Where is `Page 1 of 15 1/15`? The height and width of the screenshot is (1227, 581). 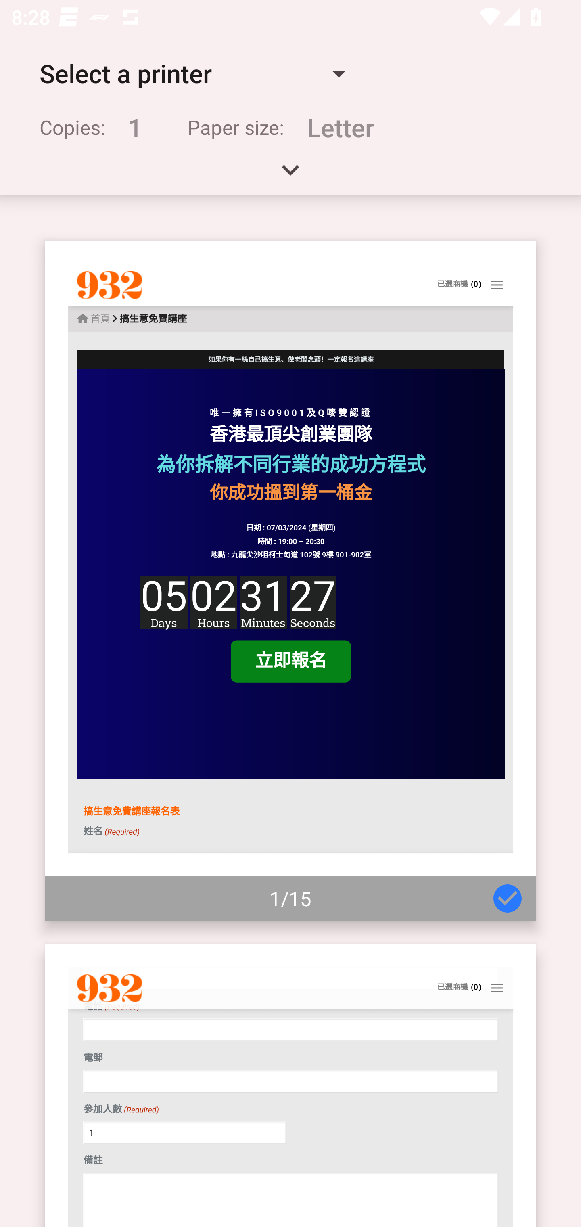
Page 1 of 15 1/15 is located at coordinates (290, 581).